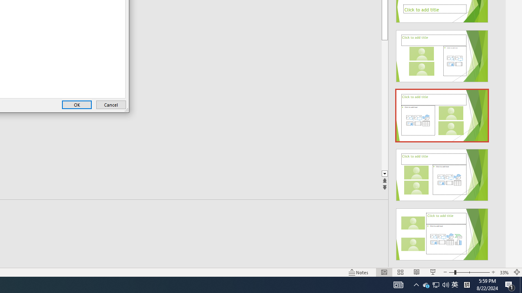 The height and width of the screenshot is (293, 522). I want to click on OK, so click(77, 105).